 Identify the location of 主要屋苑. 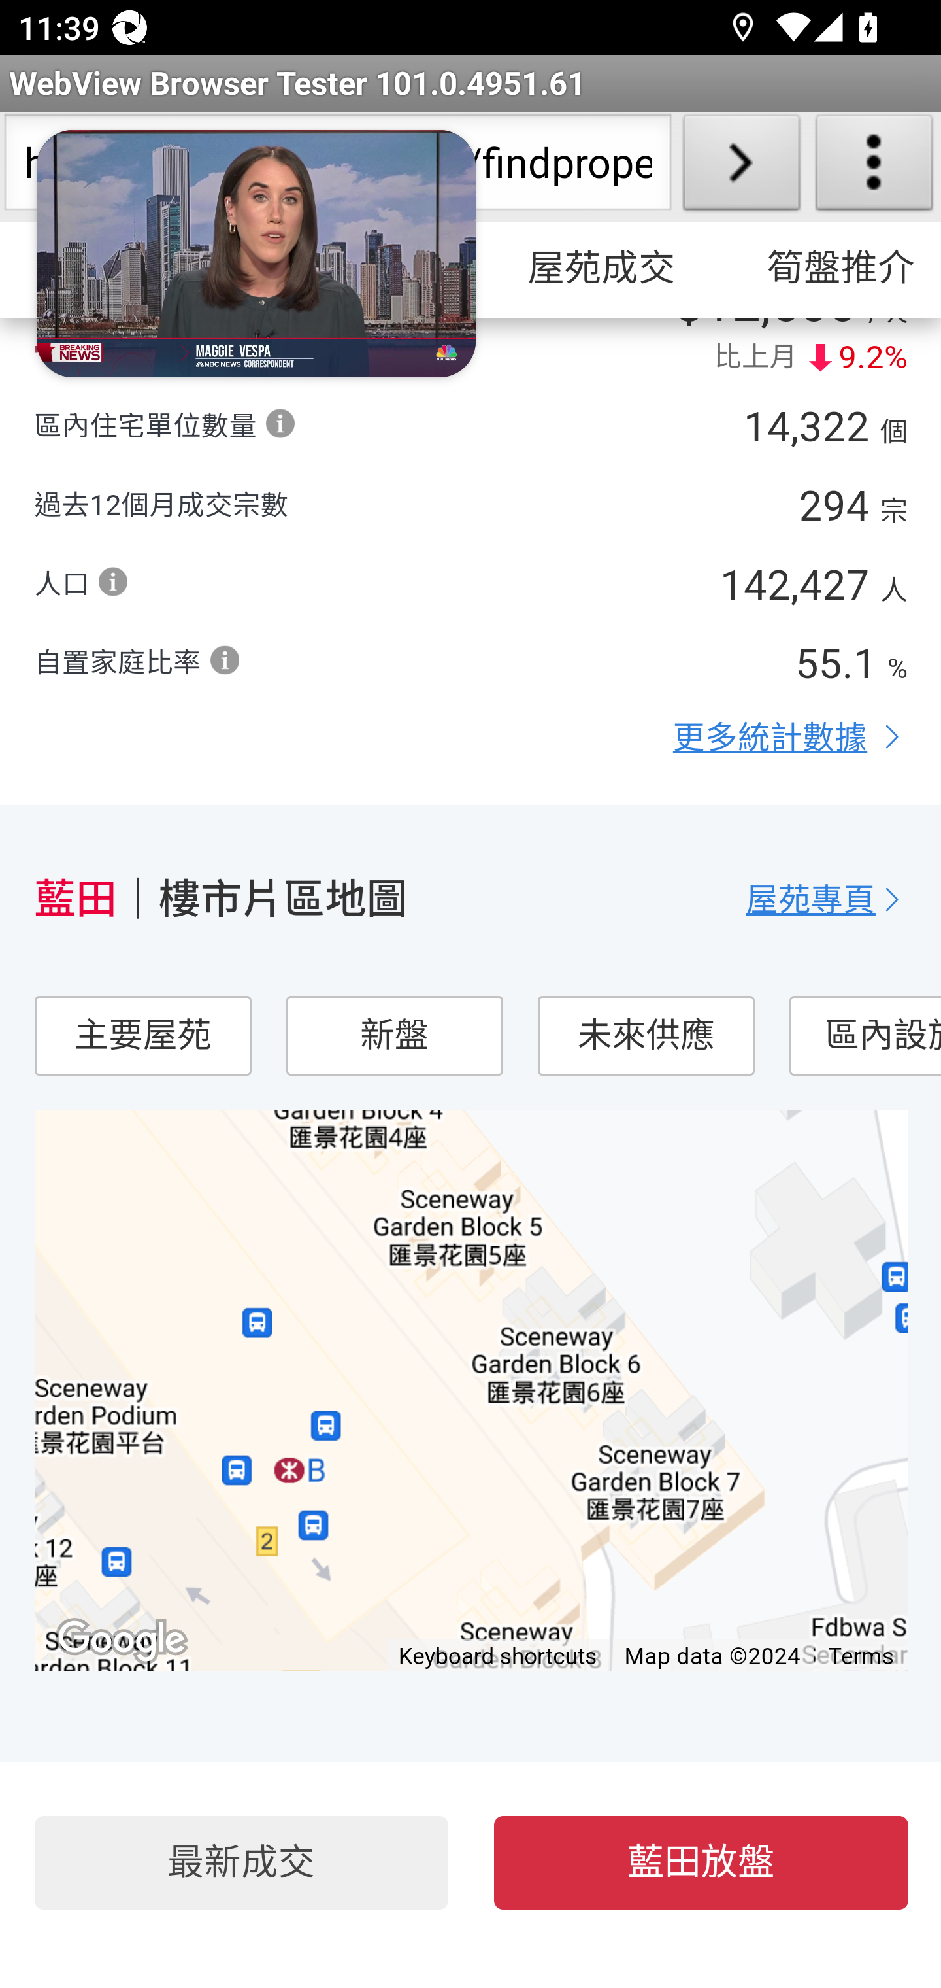
(142, 1037).